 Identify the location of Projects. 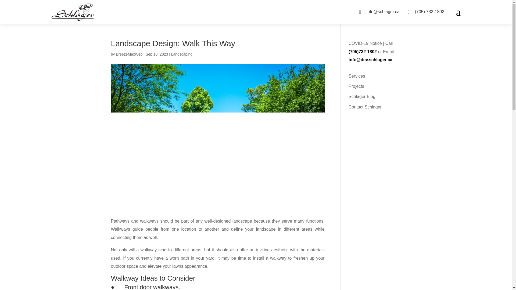
(356, 86).